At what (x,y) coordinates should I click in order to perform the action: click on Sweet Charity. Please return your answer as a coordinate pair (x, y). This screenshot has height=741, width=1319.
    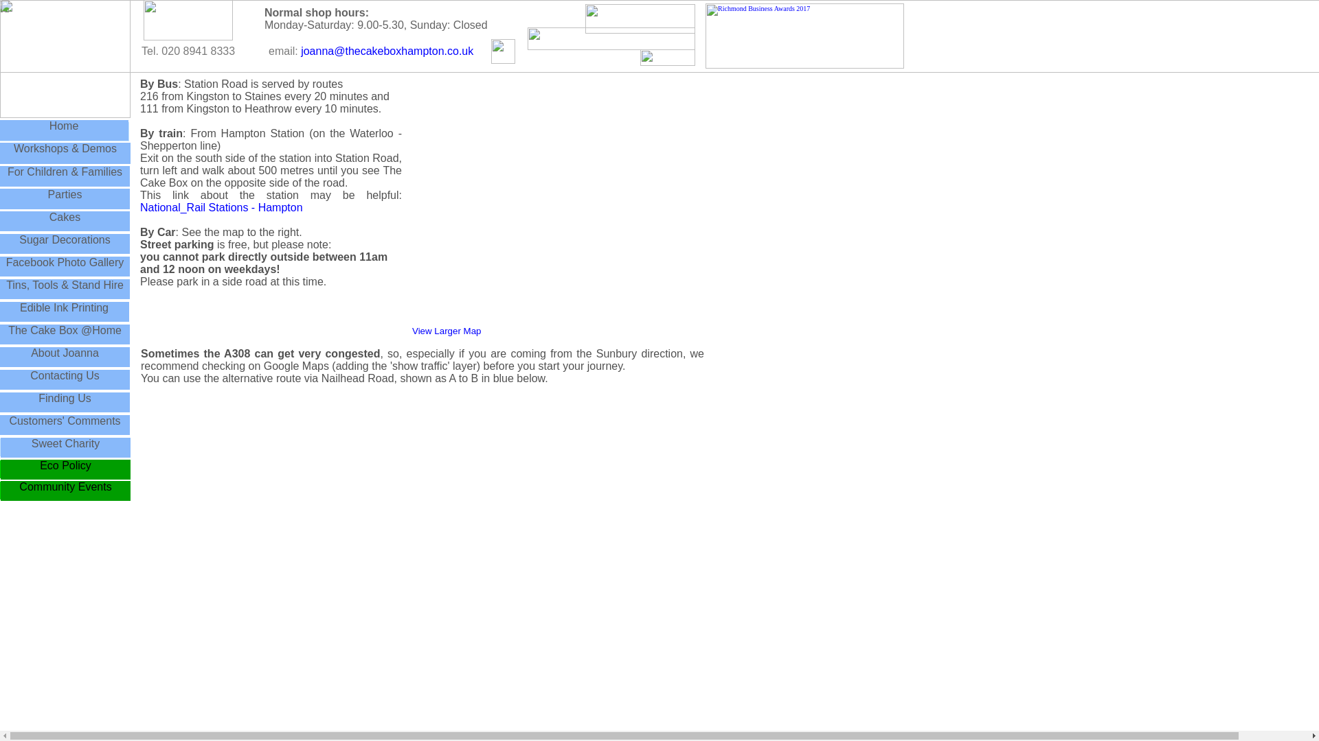
    Looking at the image, I should click on (65, 445).